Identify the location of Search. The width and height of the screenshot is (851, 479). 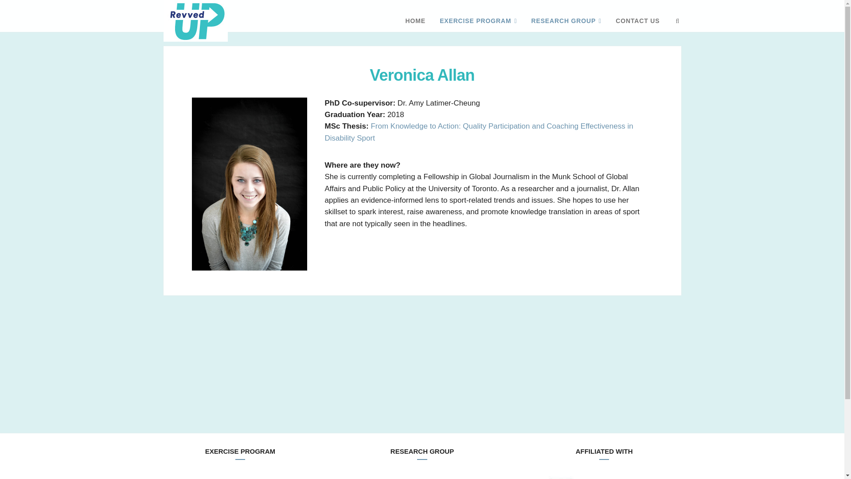
(677, 20).